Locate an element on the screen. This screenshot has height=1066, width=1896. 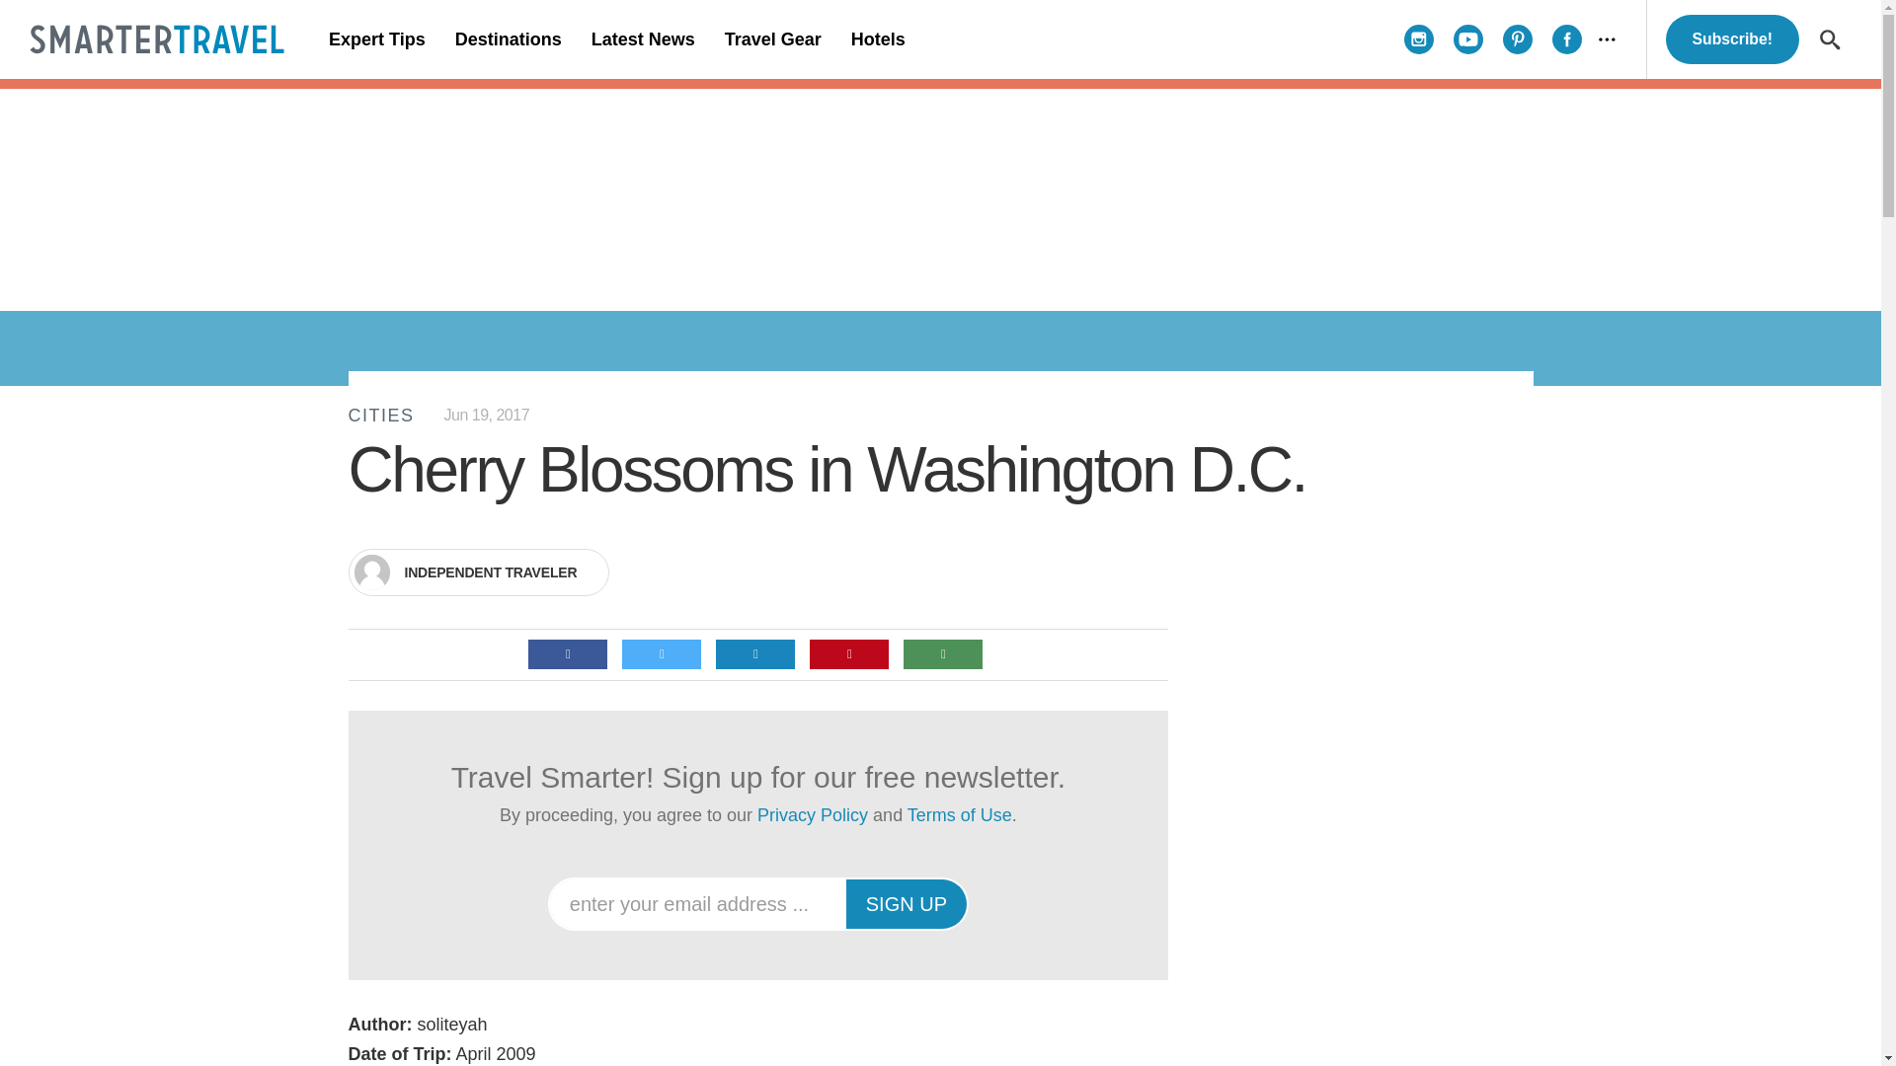
Subscribe! is located at coordinates (1732, 39).